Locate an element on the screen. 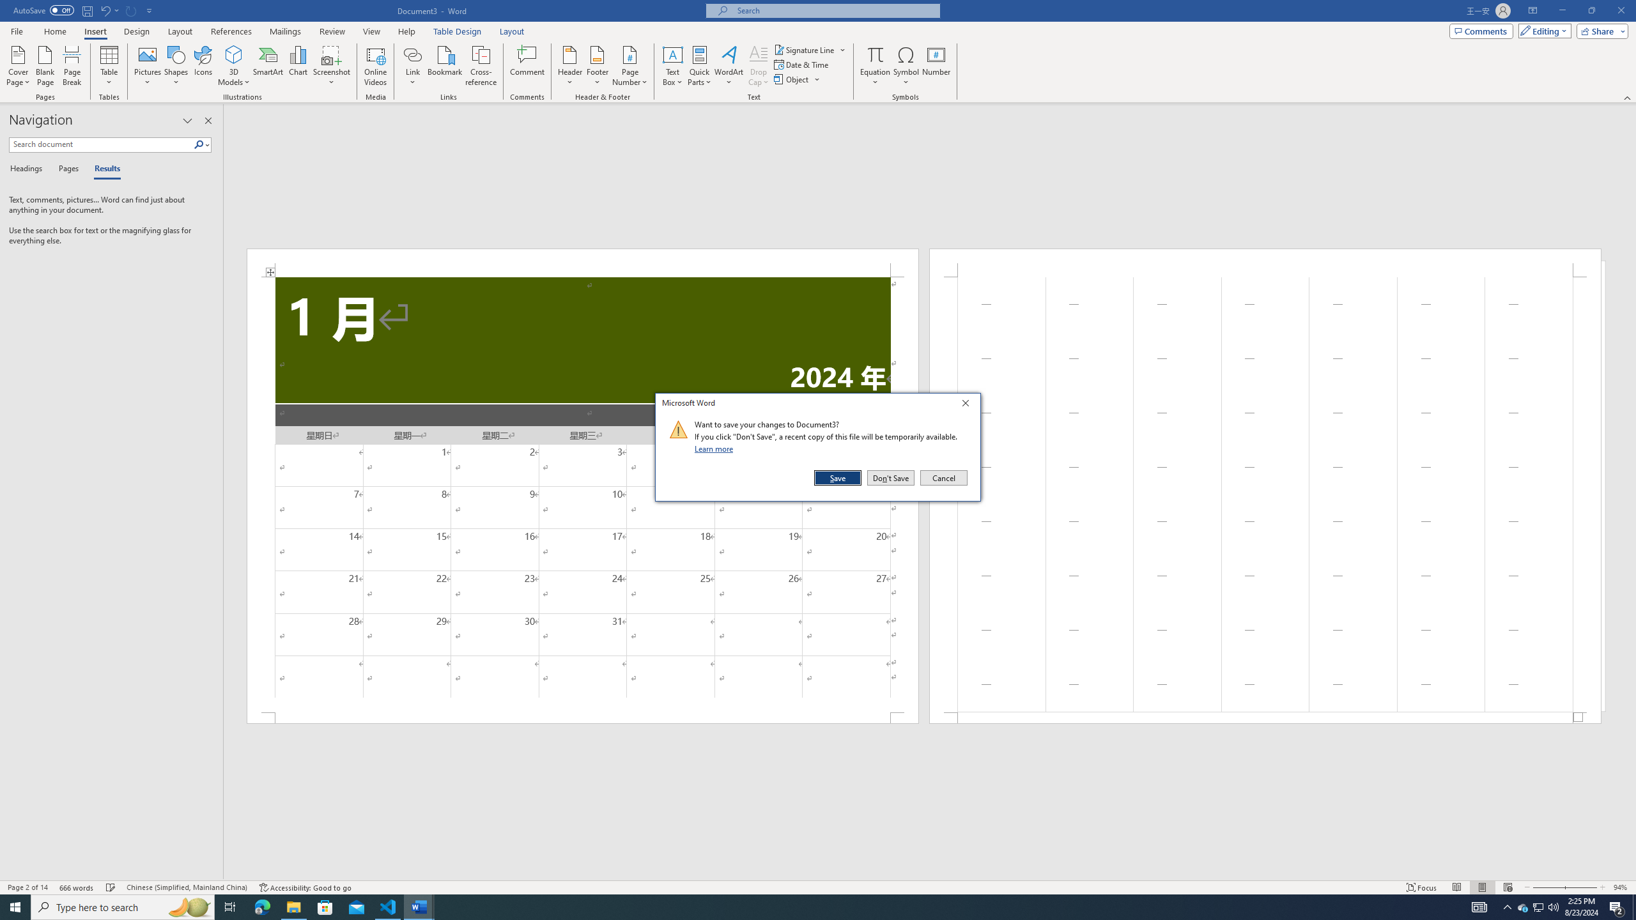 This screenshot has height=920, width=1636. SmartArt... is located at coordinates (268, 66).